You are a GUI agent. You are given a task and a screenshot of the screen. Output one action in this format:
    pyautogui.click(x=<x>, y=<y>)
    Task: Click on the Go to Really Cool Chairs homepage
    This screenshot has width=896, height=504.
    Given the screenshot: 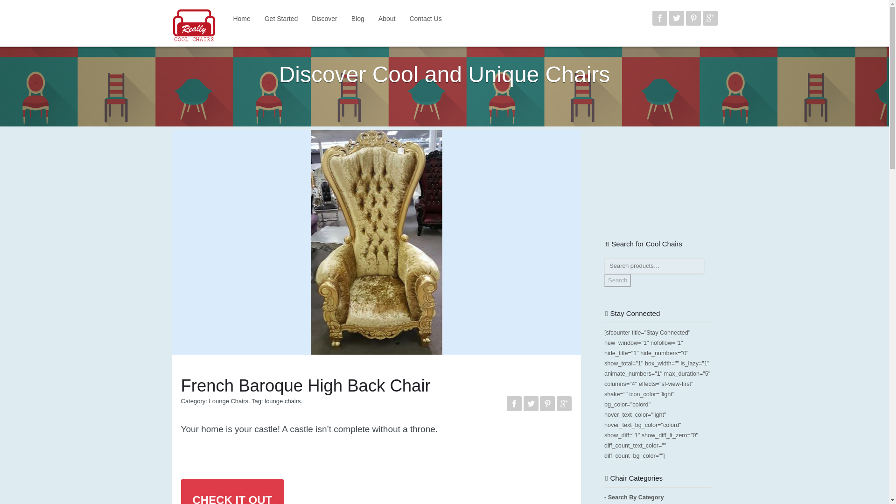 What is the action you would take?
    pyautogui.click(x=241, y=19)
    